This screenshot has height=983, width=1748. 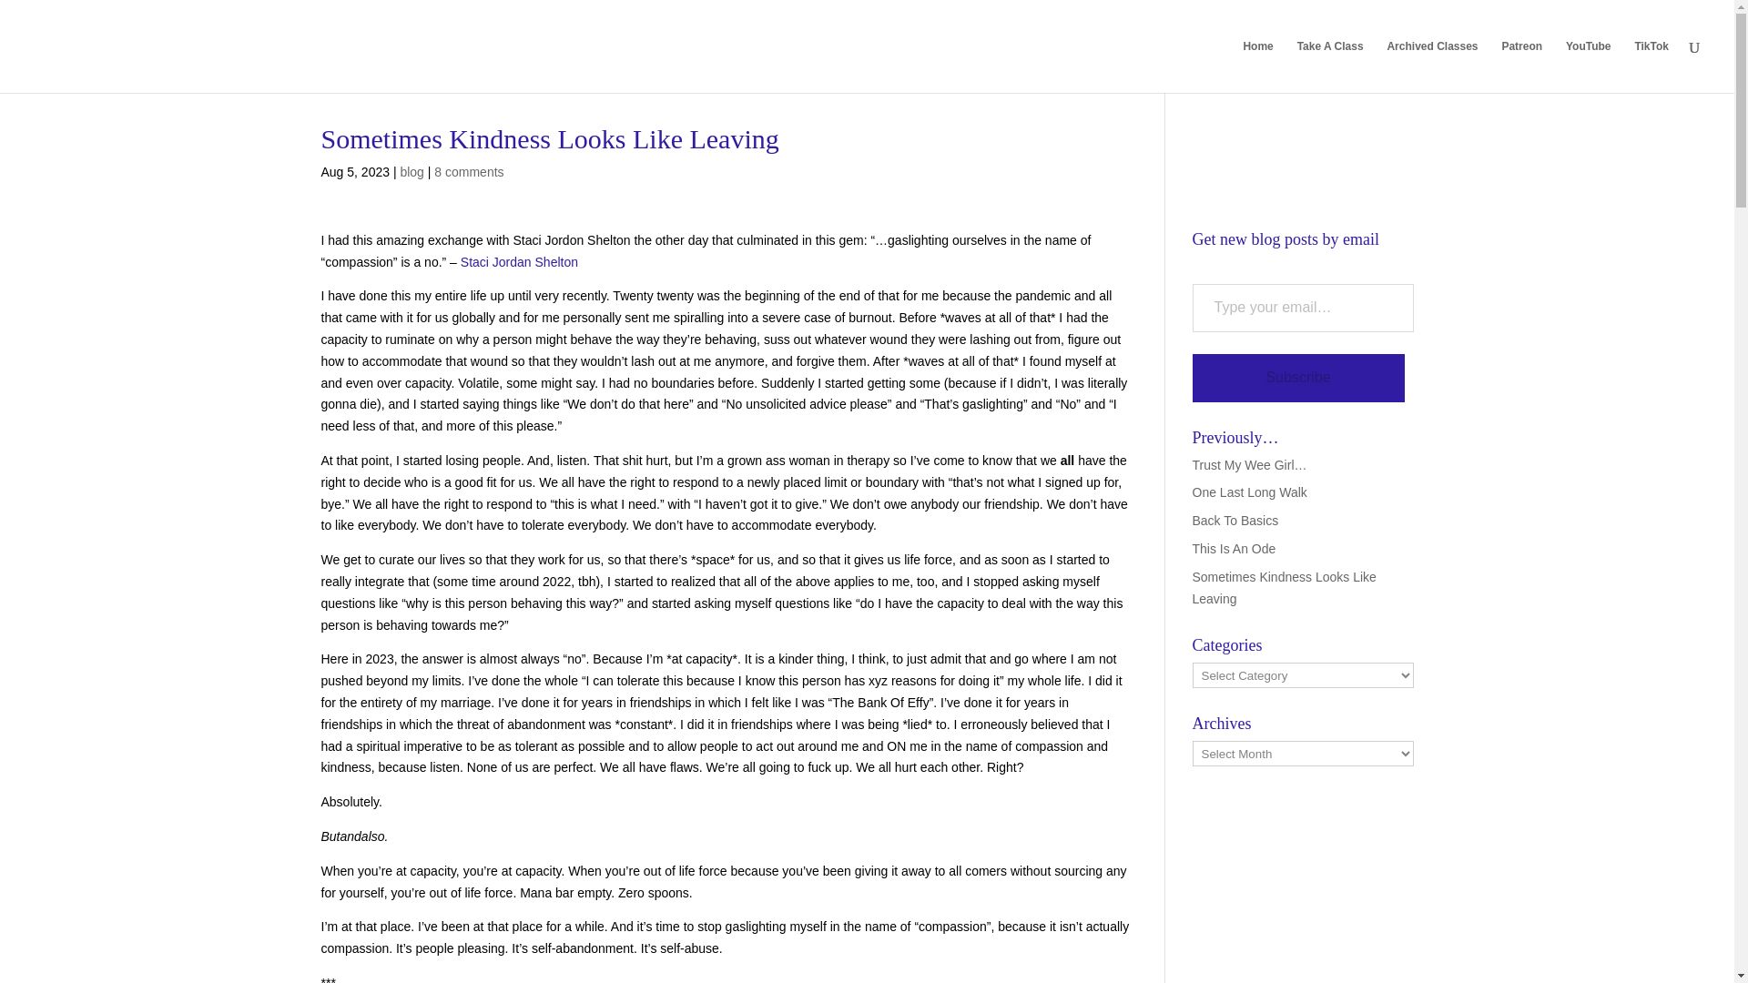 I want to click on Sometimes Kindness Looks Like Leaving, so click(x=1284, y=588).